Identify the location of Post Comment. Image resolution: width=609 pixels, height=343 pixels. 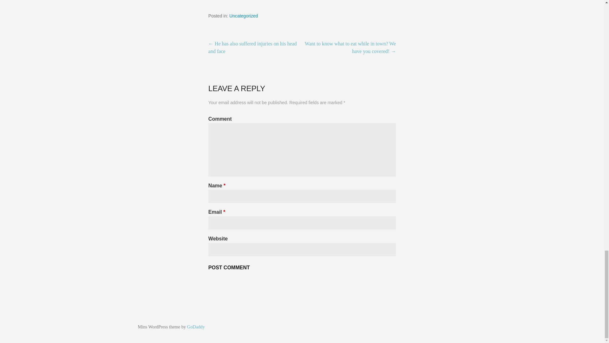
(229, 267).